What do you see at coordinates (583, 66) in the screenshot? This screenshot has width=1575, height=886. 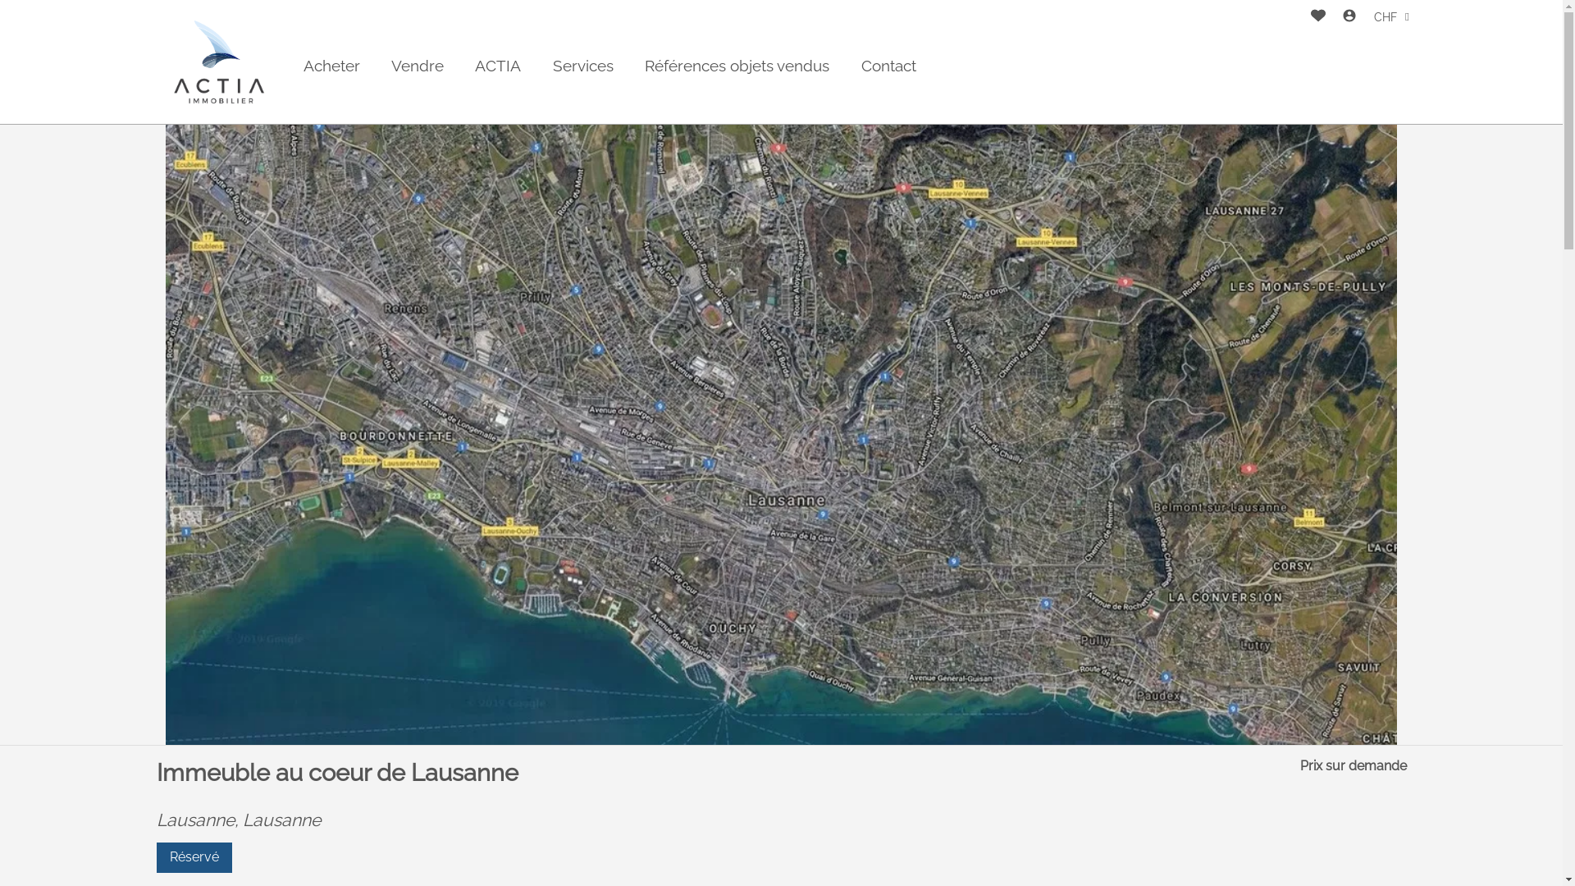 I see `Services` at bounding box center [583, 66].